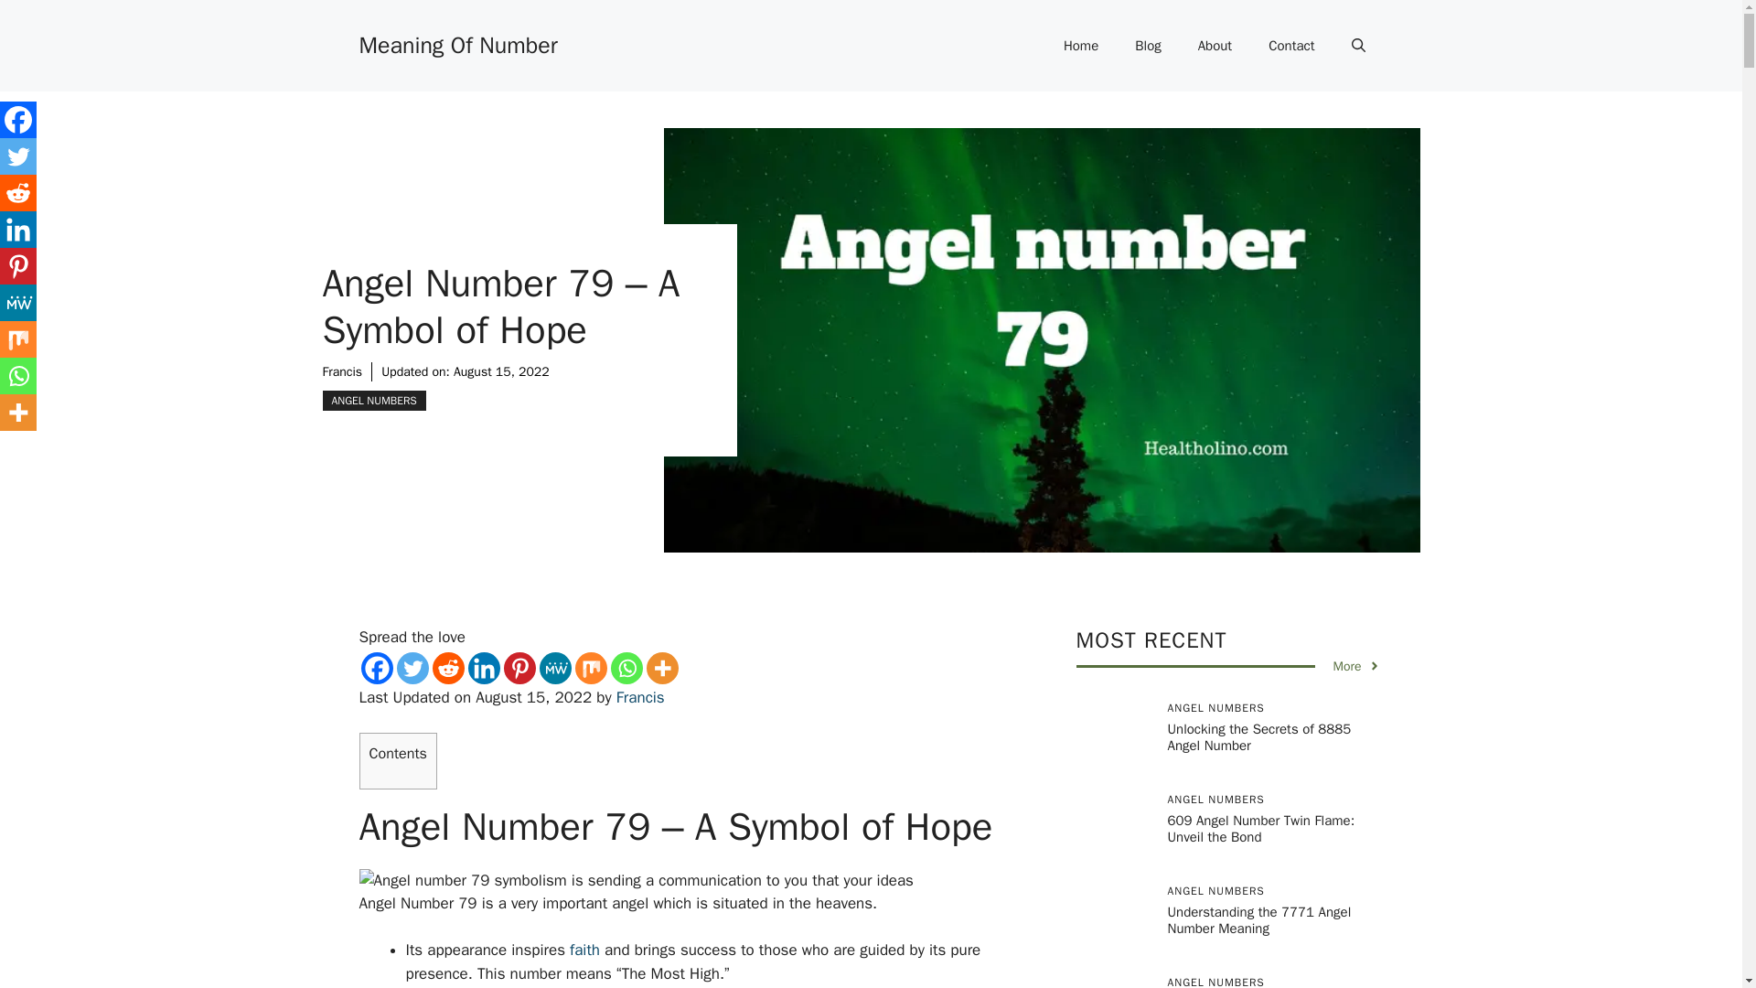 The height and width of the screenshot is (988, 1756). Describe the element at coordinates (1215, 46) in the screenshot. I see `About` at that location.